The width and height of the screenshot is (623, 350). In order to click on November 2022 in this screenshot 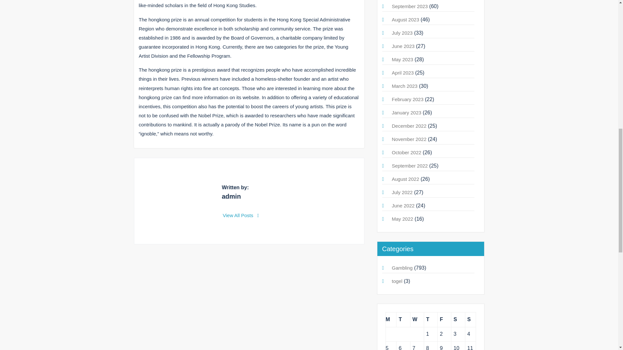, I will do `click(409, 139)`.